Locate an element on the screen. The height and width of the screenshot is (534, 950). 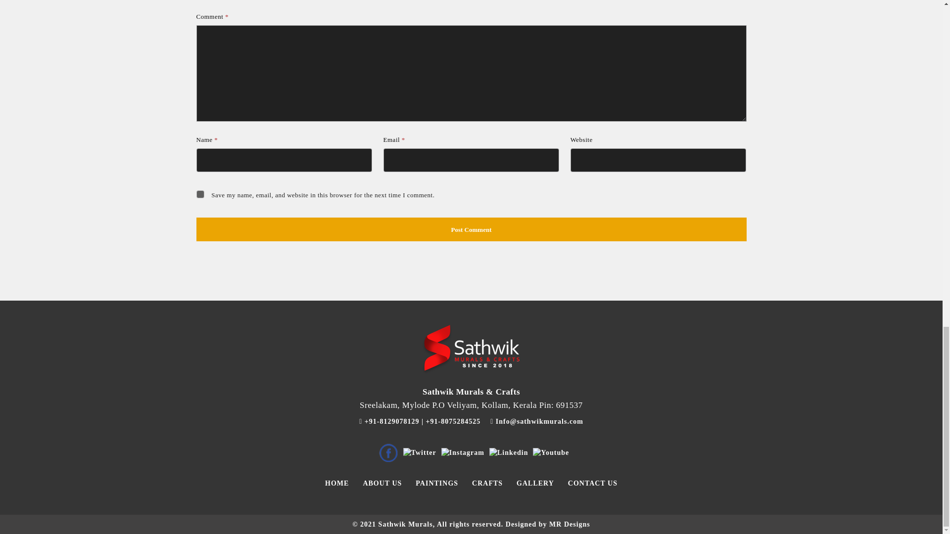
yes is located at coordinates (200, 194).